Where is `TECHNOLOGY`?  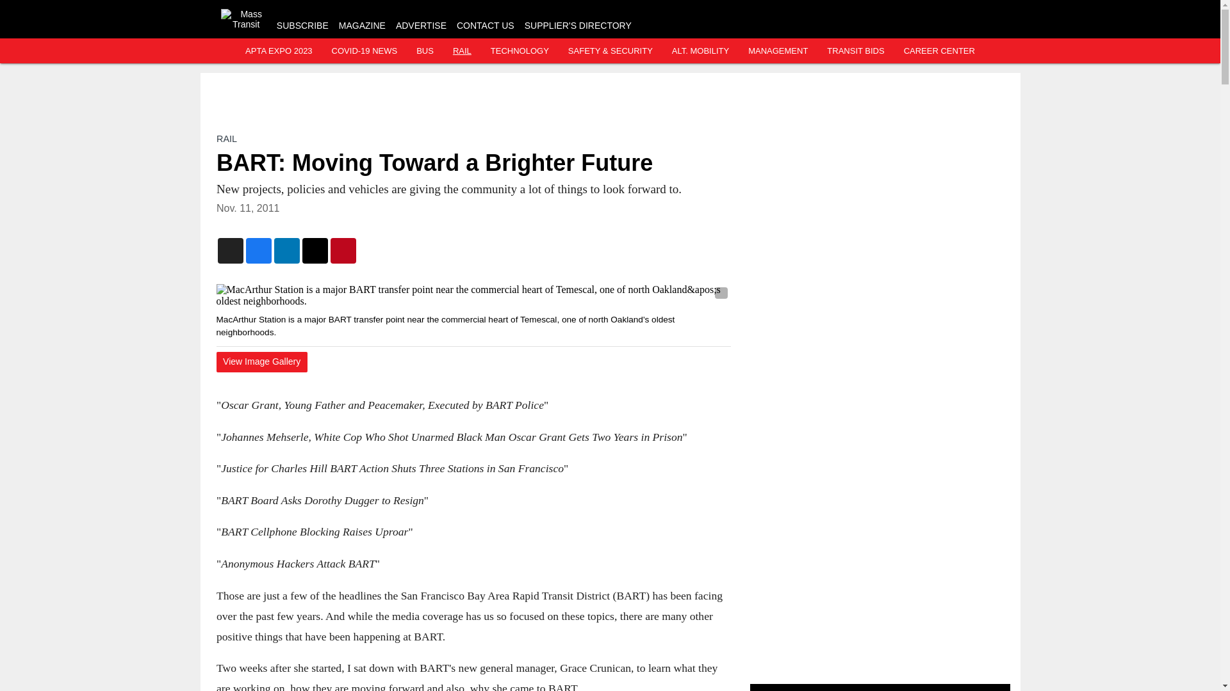 TECHNOLOGY is located at coordinates (520, 51).